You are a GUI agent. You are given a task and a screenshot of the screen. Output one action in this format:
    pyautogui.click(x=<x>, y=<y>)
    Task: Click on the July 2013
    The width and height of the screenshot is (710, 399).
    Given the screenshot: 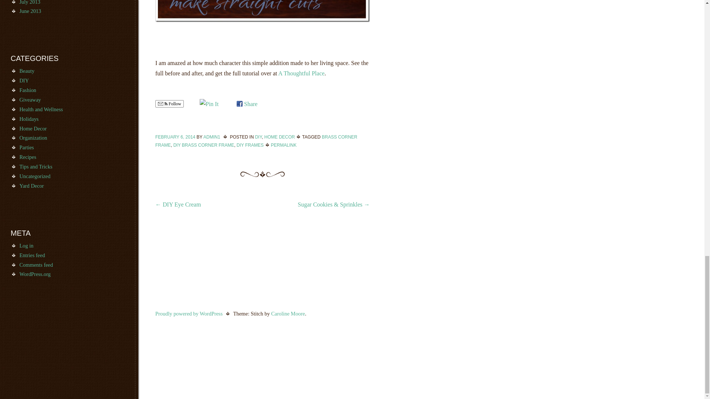 What is the action you would take?
    pyautogui.click(x=29, y=2)
    